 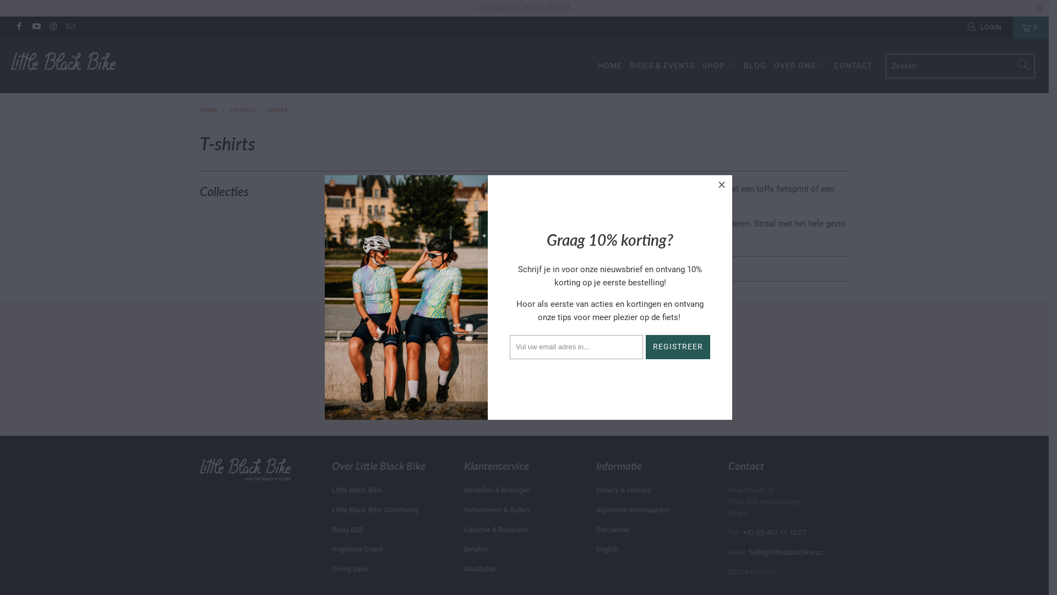 I want to click on Disclaimer, so click(x=612, y=530).